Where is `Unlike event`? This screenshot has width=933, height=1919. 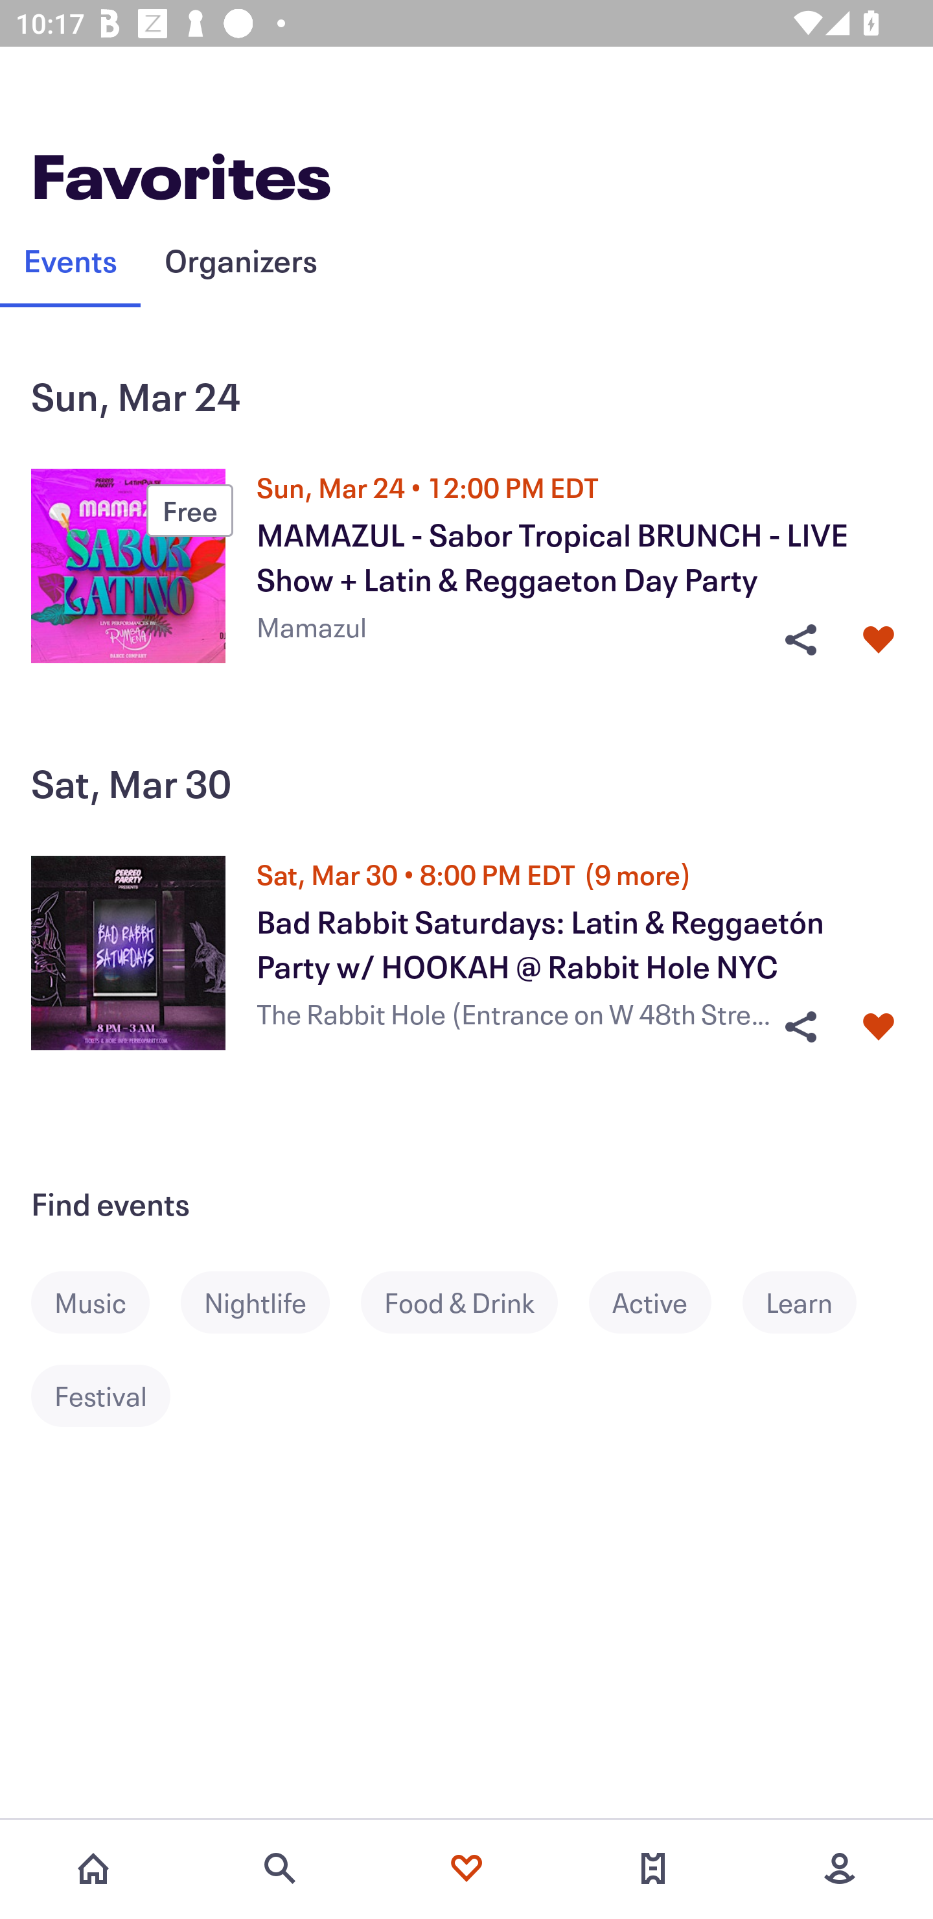
Unlike event is located at coordinates (879, 1027).